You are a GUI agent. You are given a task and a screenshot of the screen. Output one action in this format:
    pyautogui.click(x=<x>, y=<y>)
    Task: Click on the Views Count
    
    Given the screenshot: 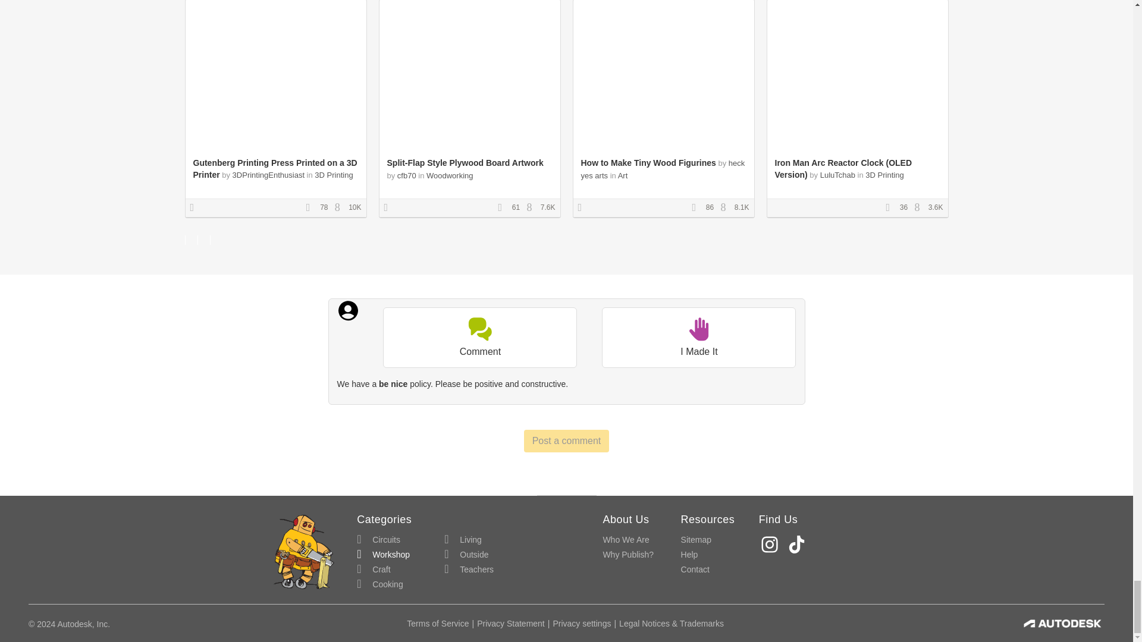 What is the action you would take?
    pyautogui.click(x=726, y=208)
    